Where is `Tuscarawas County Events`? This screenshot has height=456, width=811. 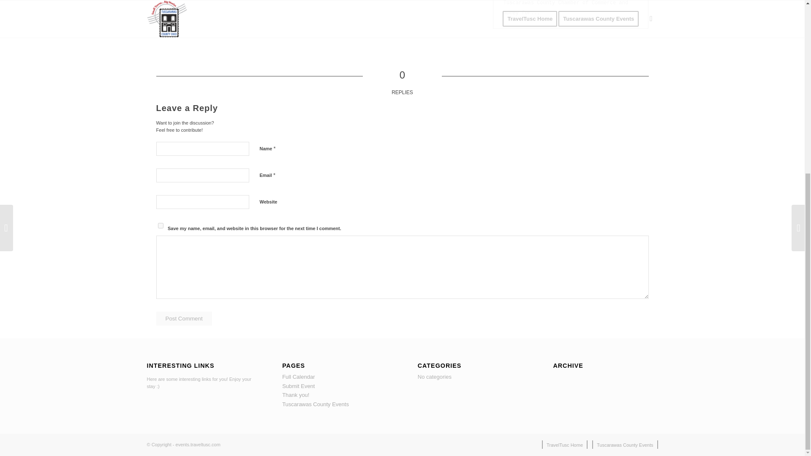
Tuscarawas County Events is located at coordinates (625, 445).